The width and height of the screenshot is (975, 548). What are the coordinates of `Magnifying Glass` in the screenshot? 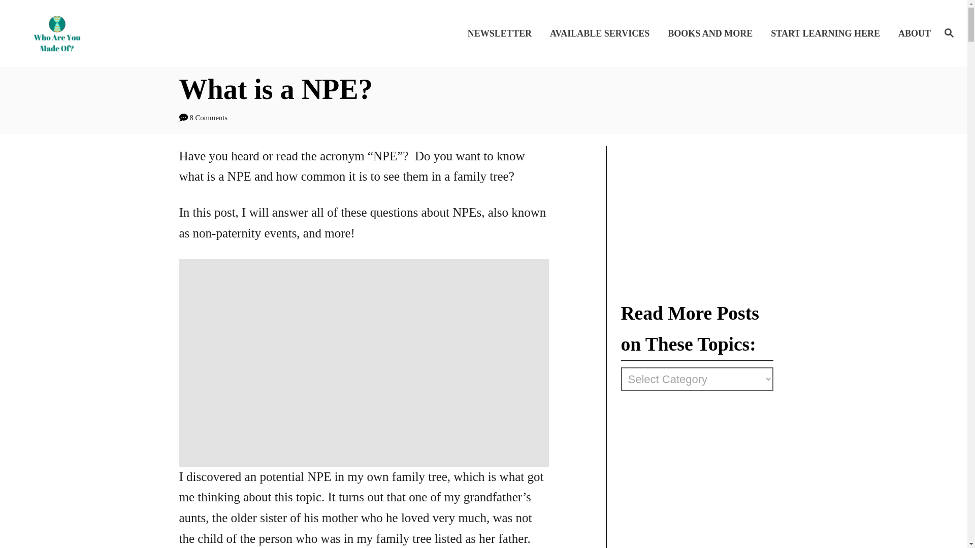 It's located at (949, 32).